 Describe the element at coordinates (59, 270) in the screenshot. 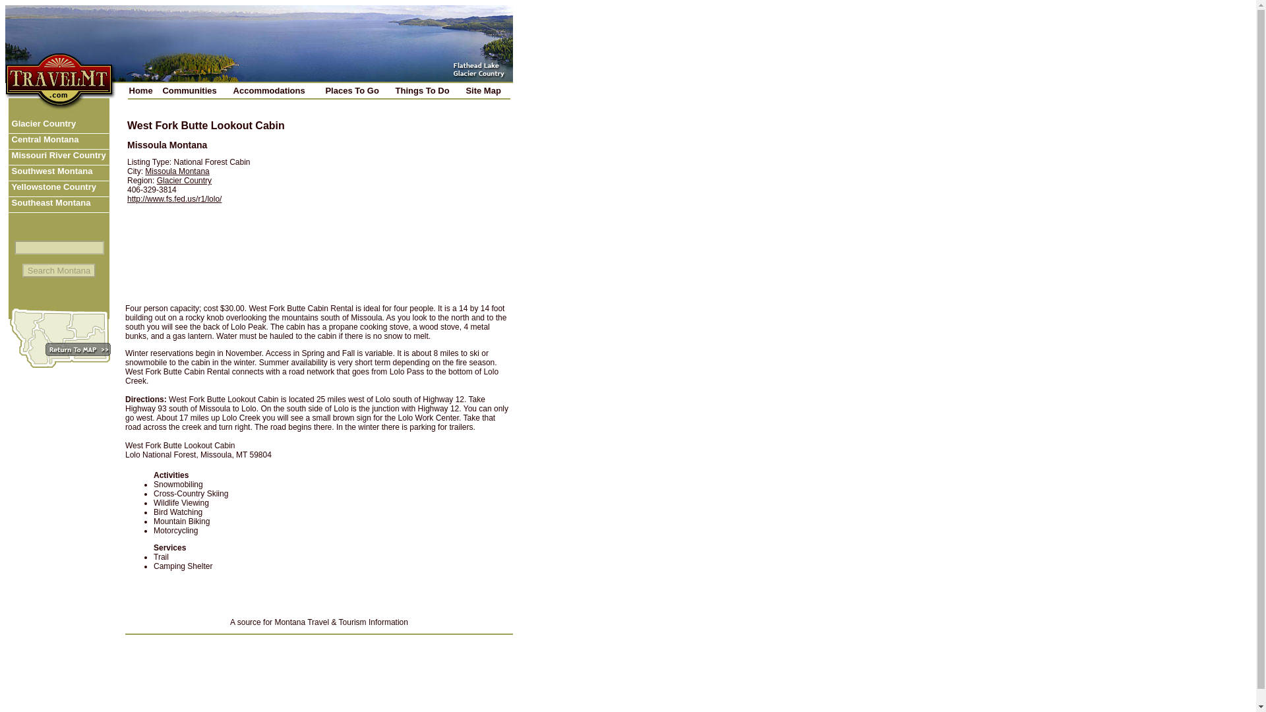

I see `Search Montana` at that location.